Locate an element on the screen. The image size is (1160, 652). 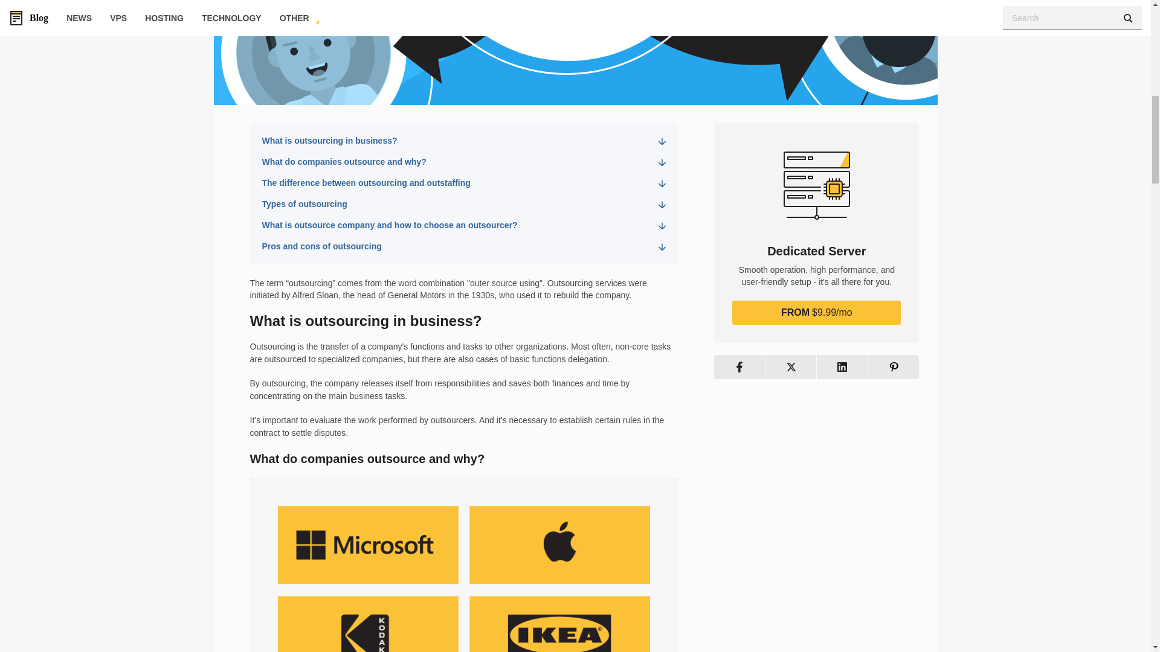
Types of outsourcing is located at coordinates (464, 204).